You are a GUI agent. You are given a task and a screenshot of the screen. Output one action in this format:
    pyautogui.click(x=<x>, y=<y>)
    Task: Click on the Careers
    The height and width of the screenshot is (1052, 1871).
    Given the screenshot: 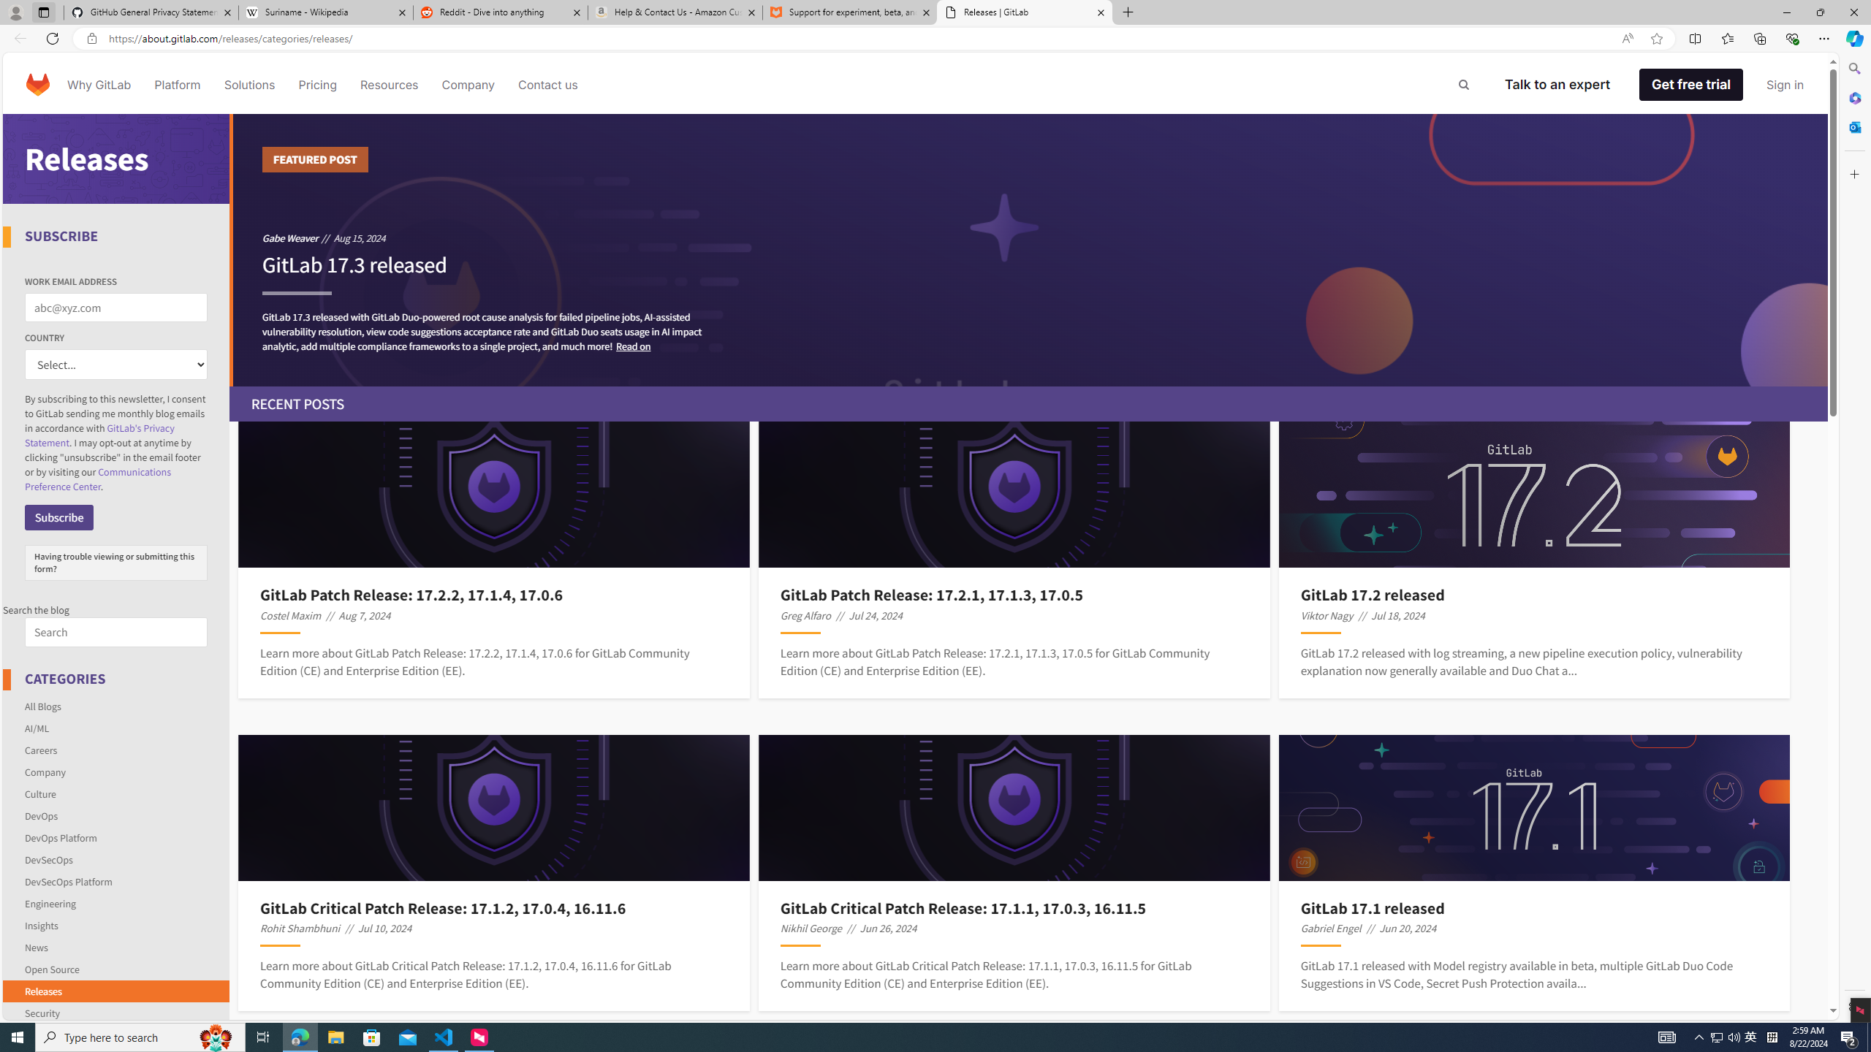 What is the action you would take?
    pyautogui.click(x=41, y=750)
    